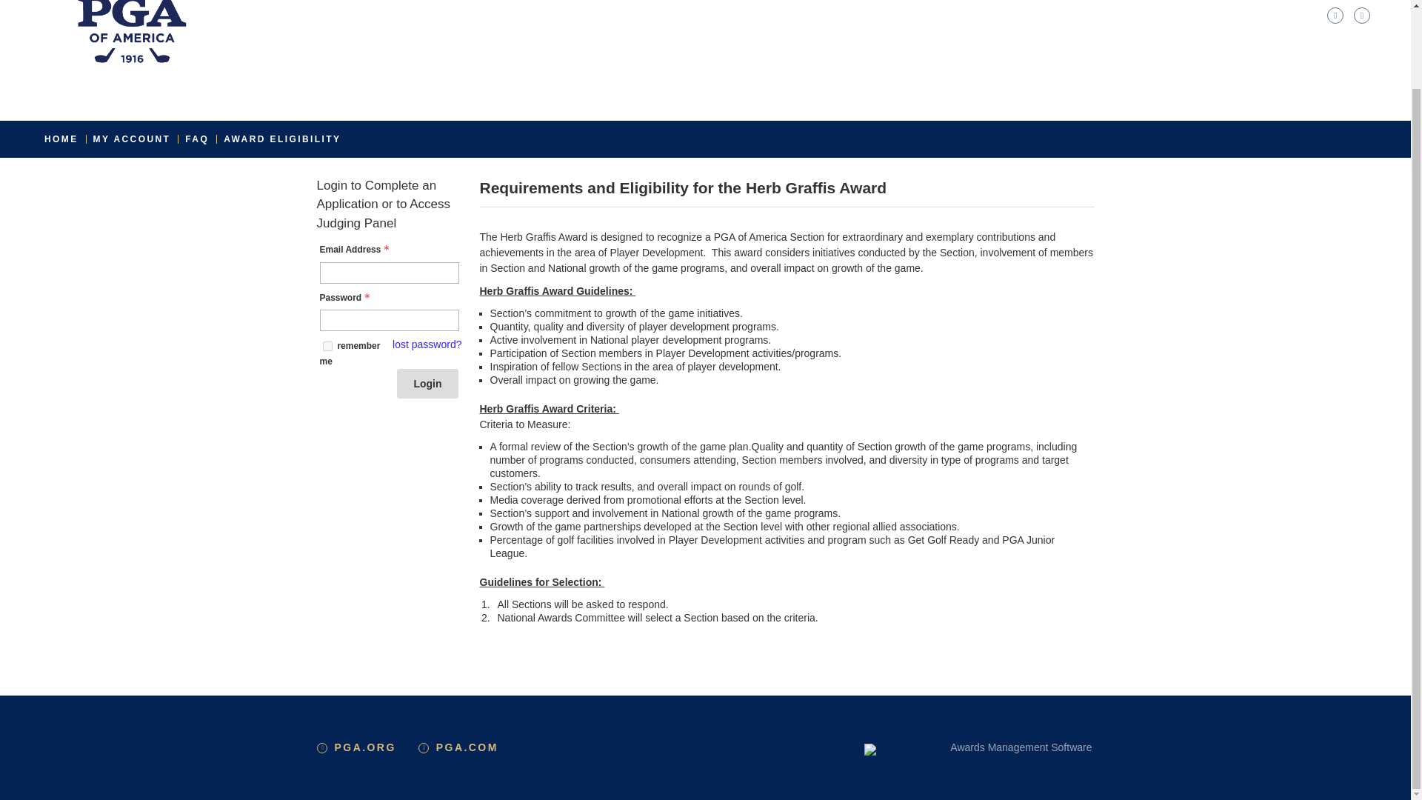 The width and height of the screenshot is (1422, 800). Describe the element at coordinates (197, 139) in the screenshot. I see `FAQ` at that location.